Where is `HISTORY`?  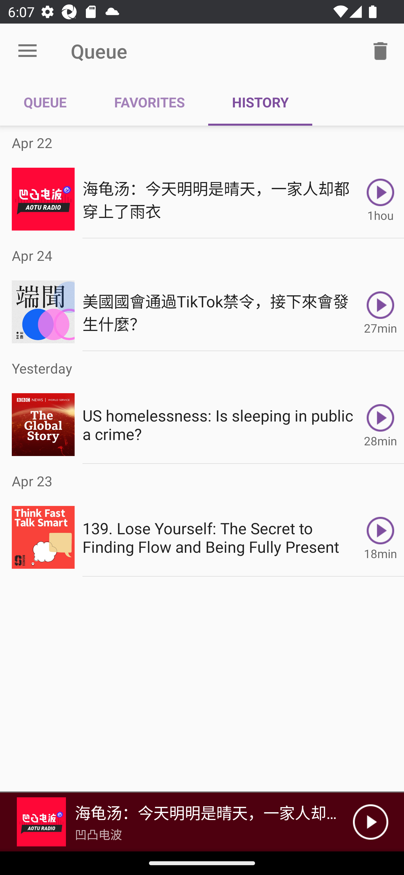
HISTORY is located at coordinates (260, 102).